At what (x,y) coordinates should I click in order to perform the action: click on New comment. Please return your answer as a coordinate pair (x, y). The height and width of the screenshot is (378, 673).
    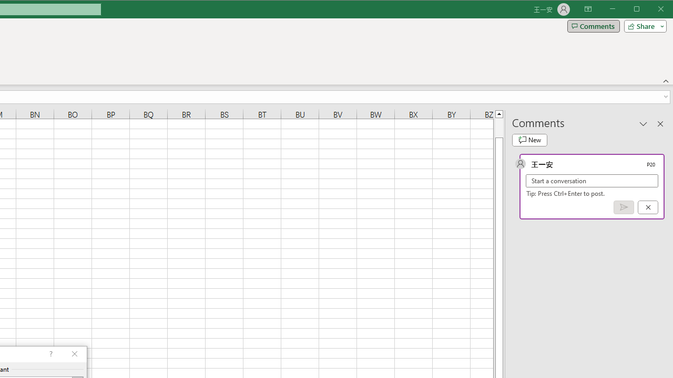
    Looking at the image, I should click on (529, 140).